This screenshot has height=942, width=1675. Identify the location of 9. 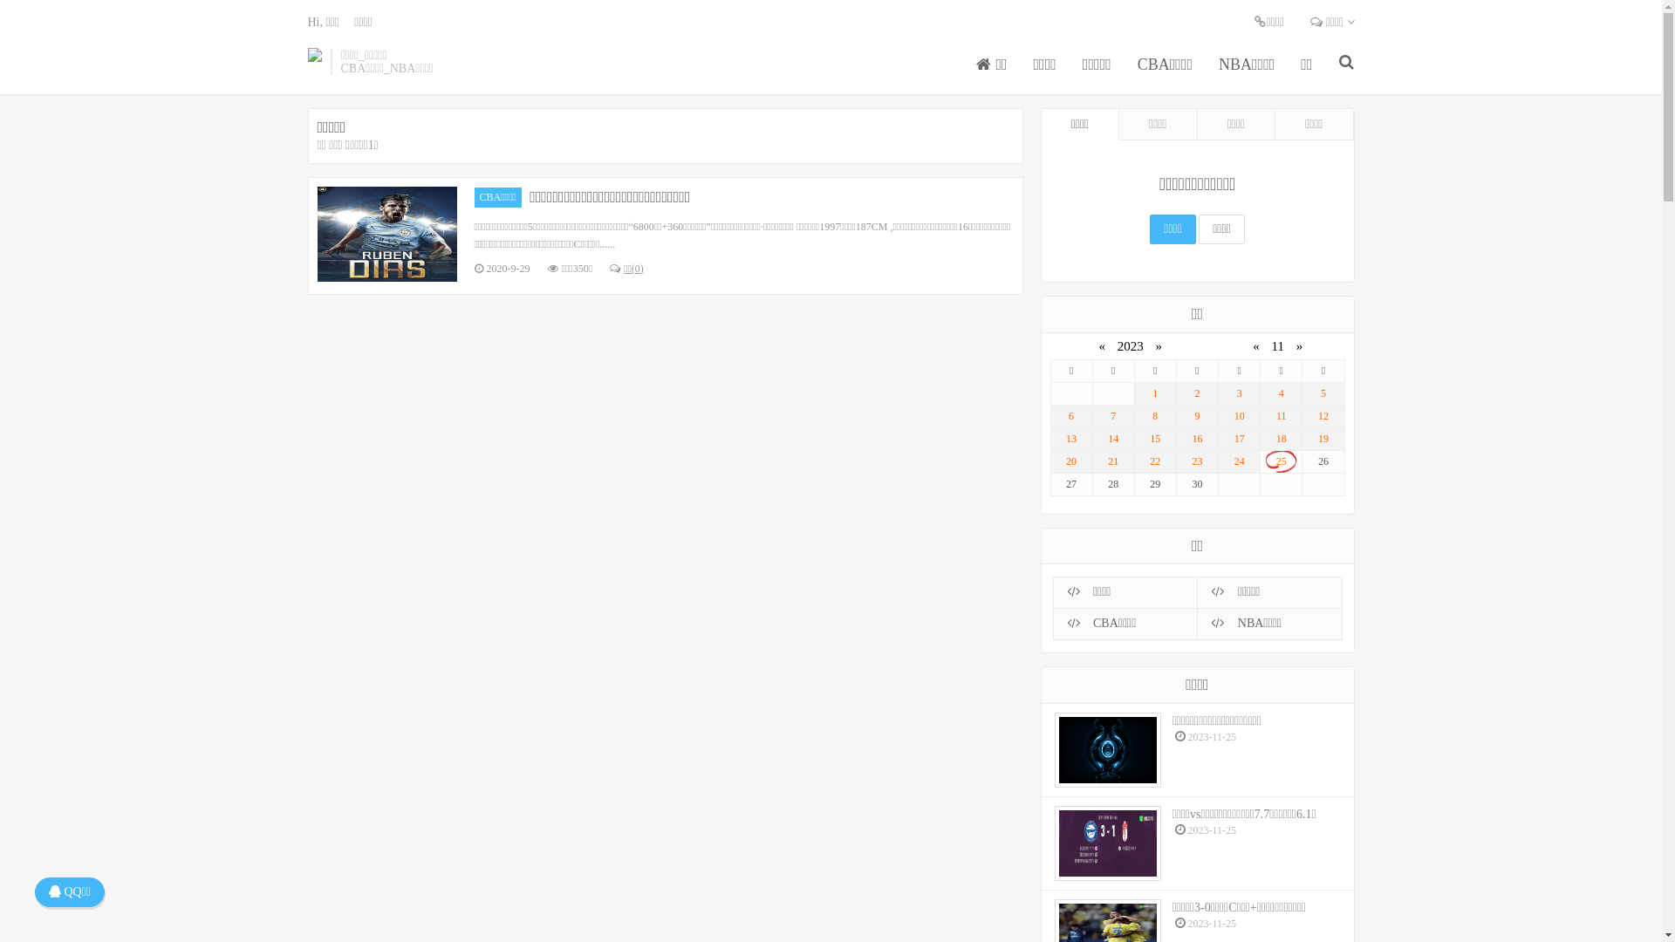
(1197, 417).